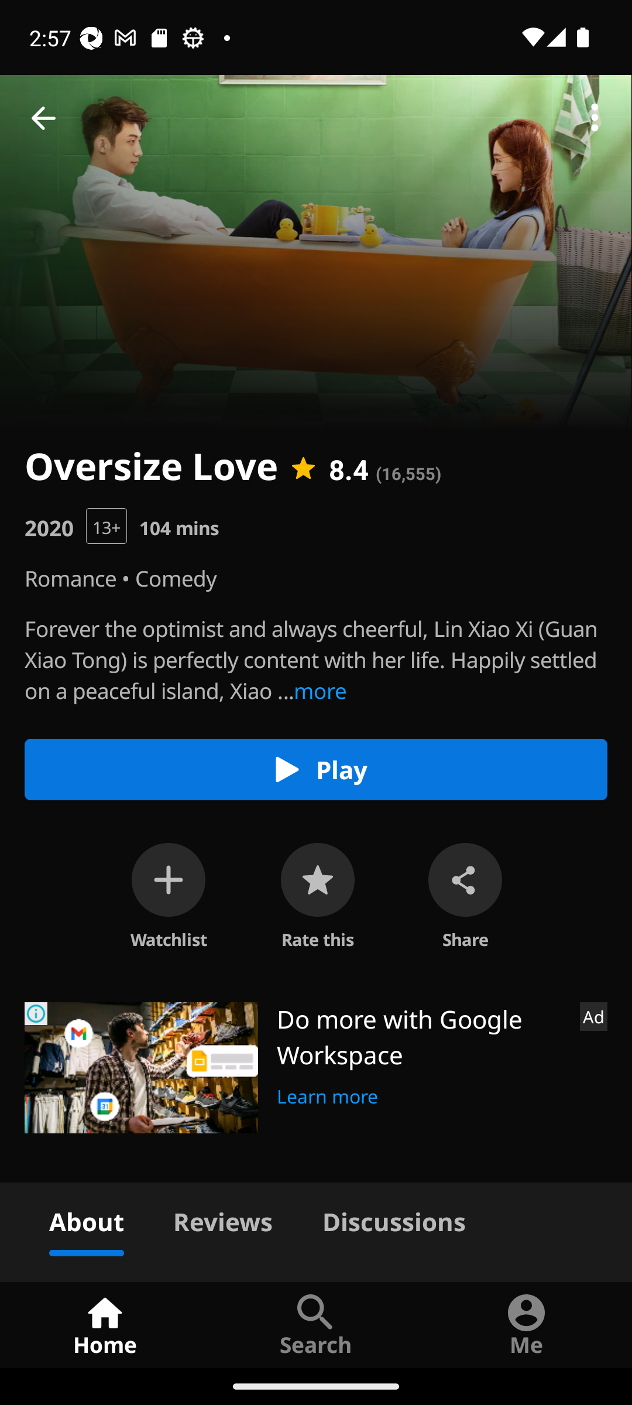 Image resolution: width=632 pixels, height=1405 pixels. Describe the element at coordinates (328, 1094) in the screenshot. I see `Learn more` at that location.